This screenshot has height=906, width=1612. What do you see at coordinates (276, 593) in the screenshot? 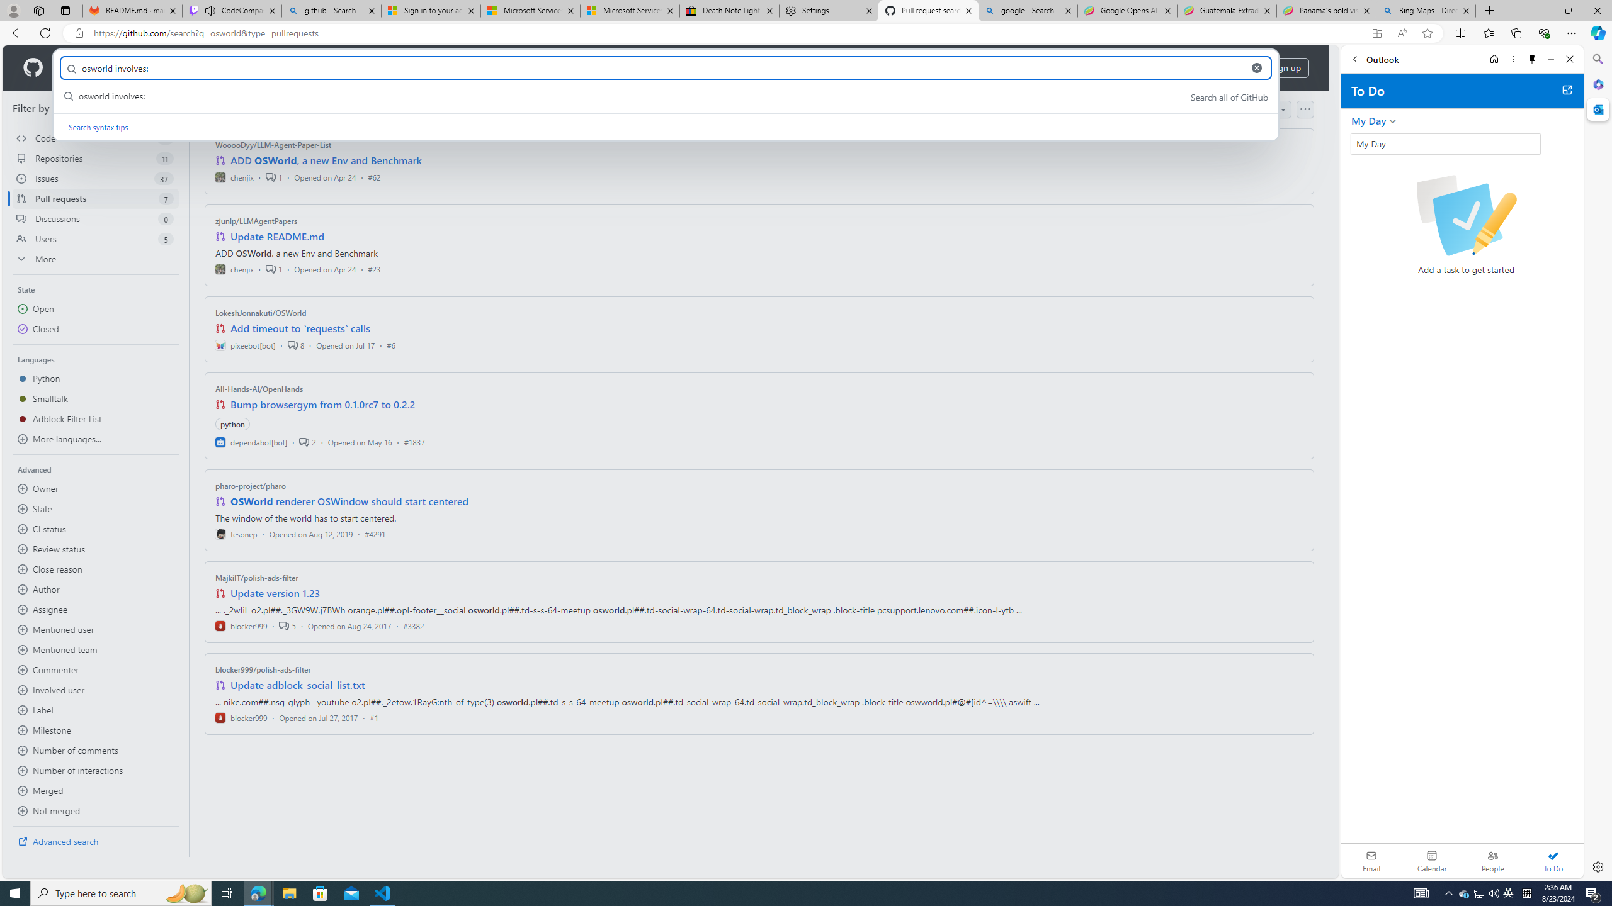
I see `Update version 1.23` at bounding box center [276, 593].